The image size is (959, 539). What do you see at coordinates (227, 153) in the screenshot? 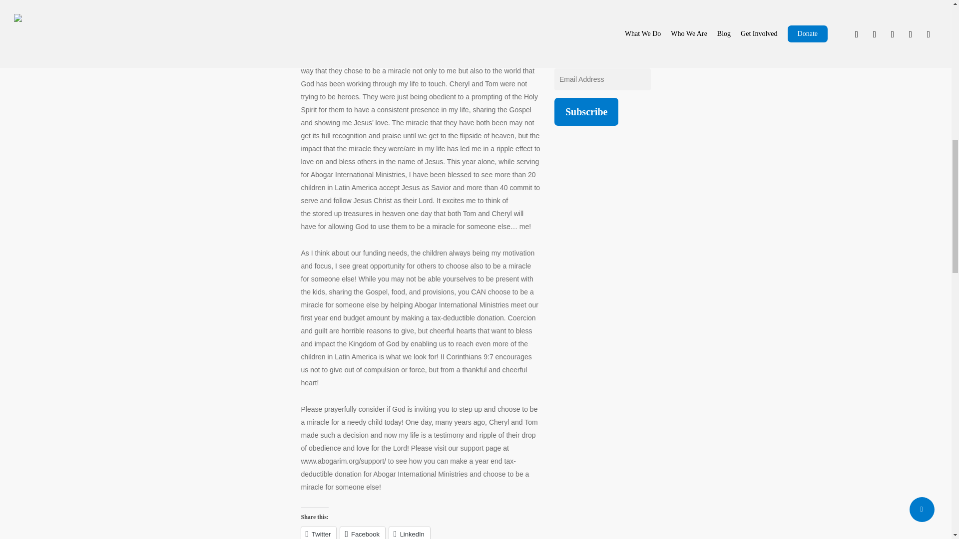
I see `Facebook` at bounding box center [227, 153].